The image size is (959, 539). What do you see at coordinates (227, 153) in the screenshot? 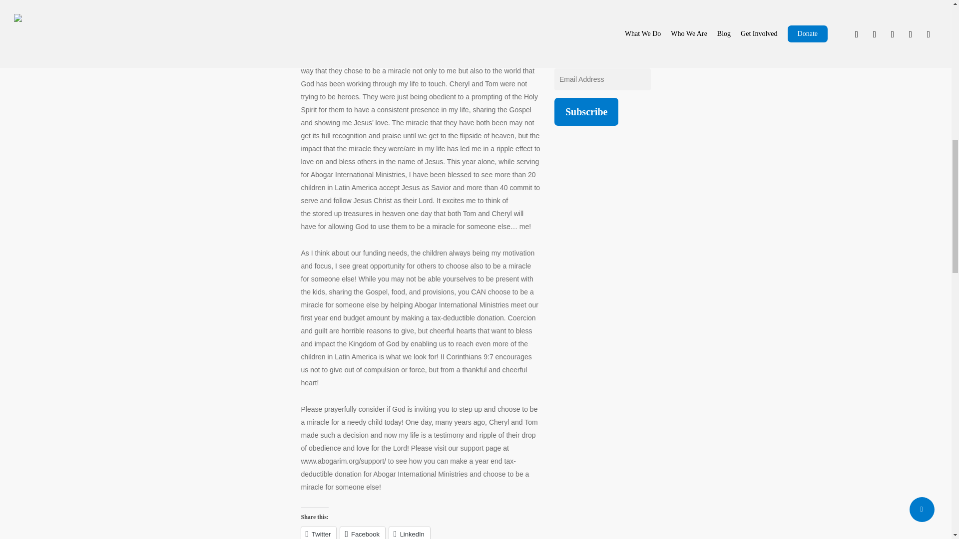
I see `Facebook` at bounding box center [227, 153].